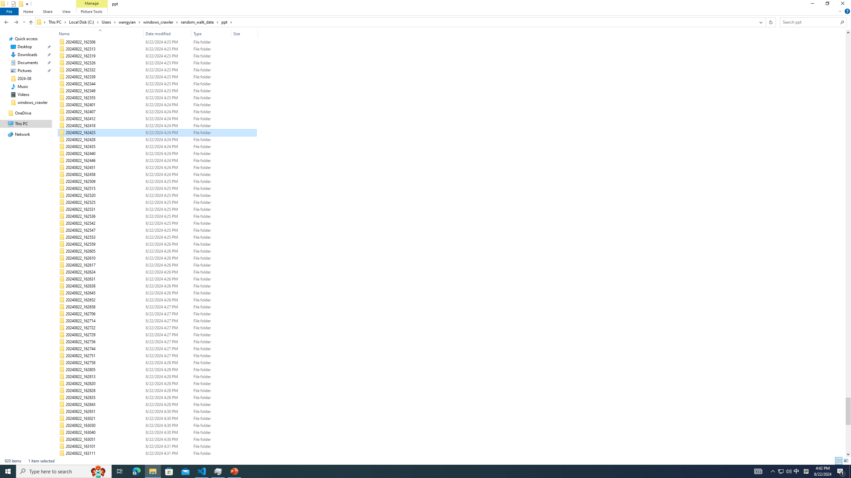 Image resolution: width=851 pixels, height=478 pixels. Describe the element at coordinates (158, 91) in the screenshot. I see `20240822_162349` at that location.